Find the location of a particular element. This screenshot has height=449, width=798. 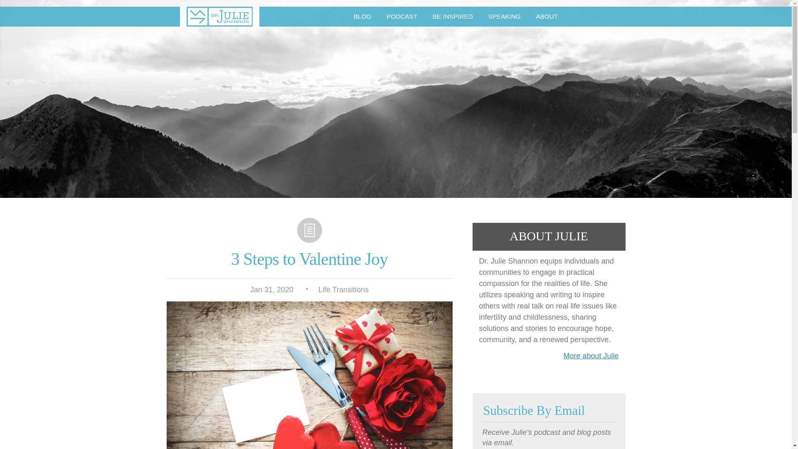

BE INSPIRED is located at coordinates (452, 17).